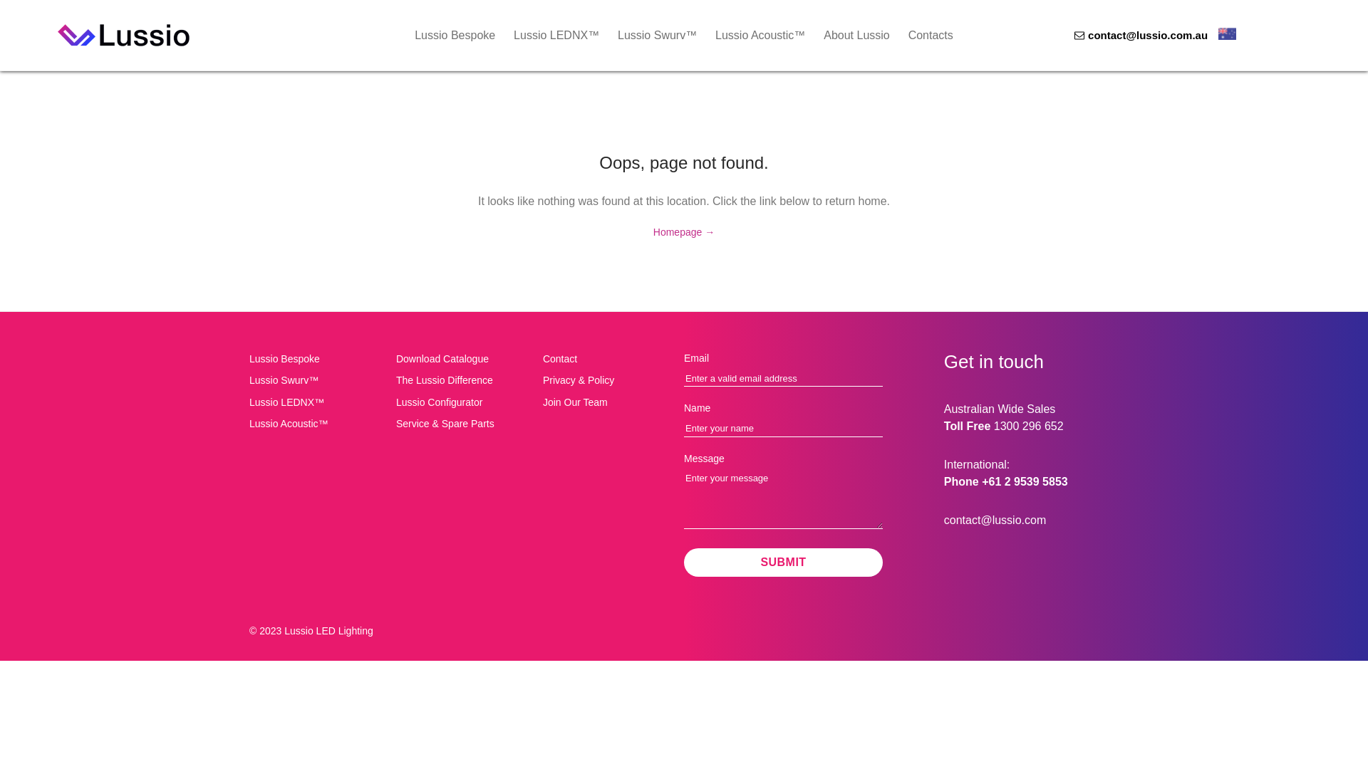  Describe the element at coordinates (931, 36) in the screenshot. I see `Contacts` at that location.